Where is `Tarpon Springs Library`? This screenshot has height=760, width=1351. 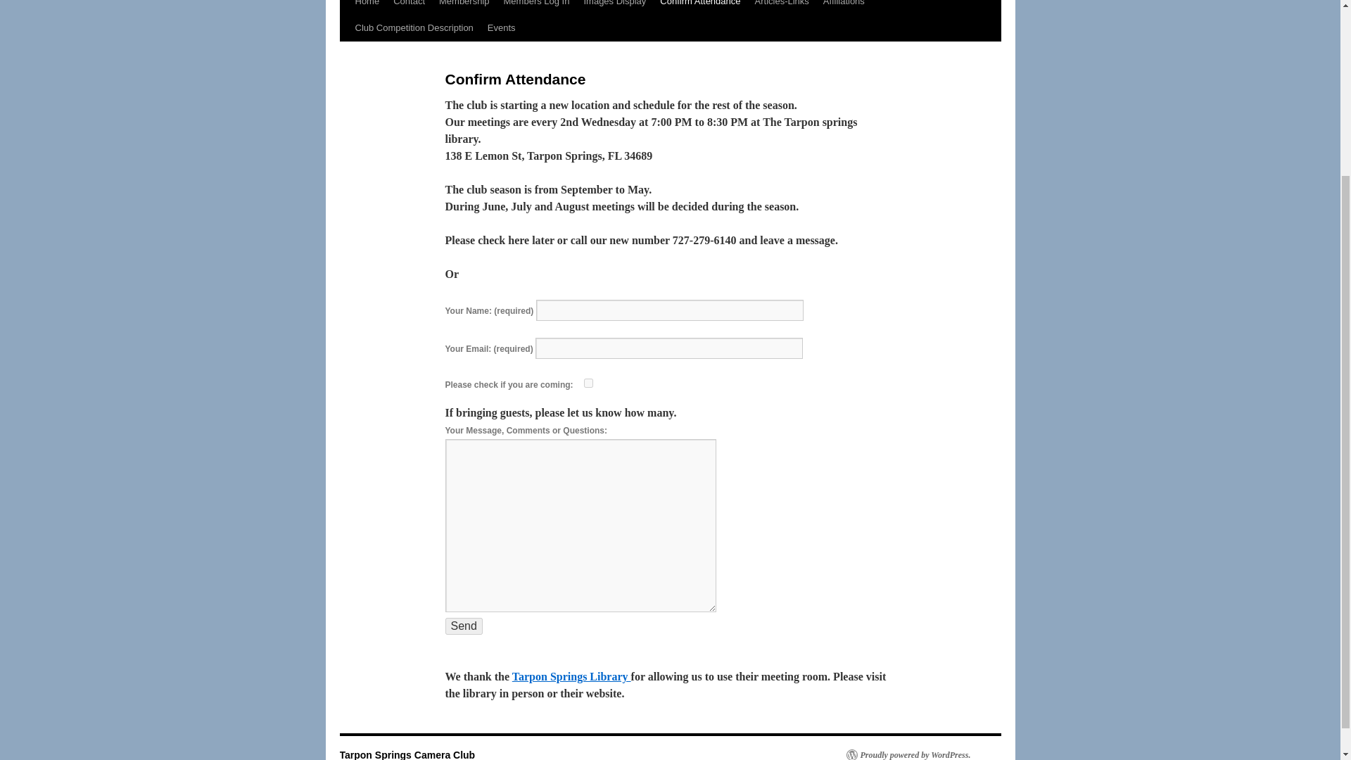
Tarpon Springs Library is located at coordinates (571, 676).